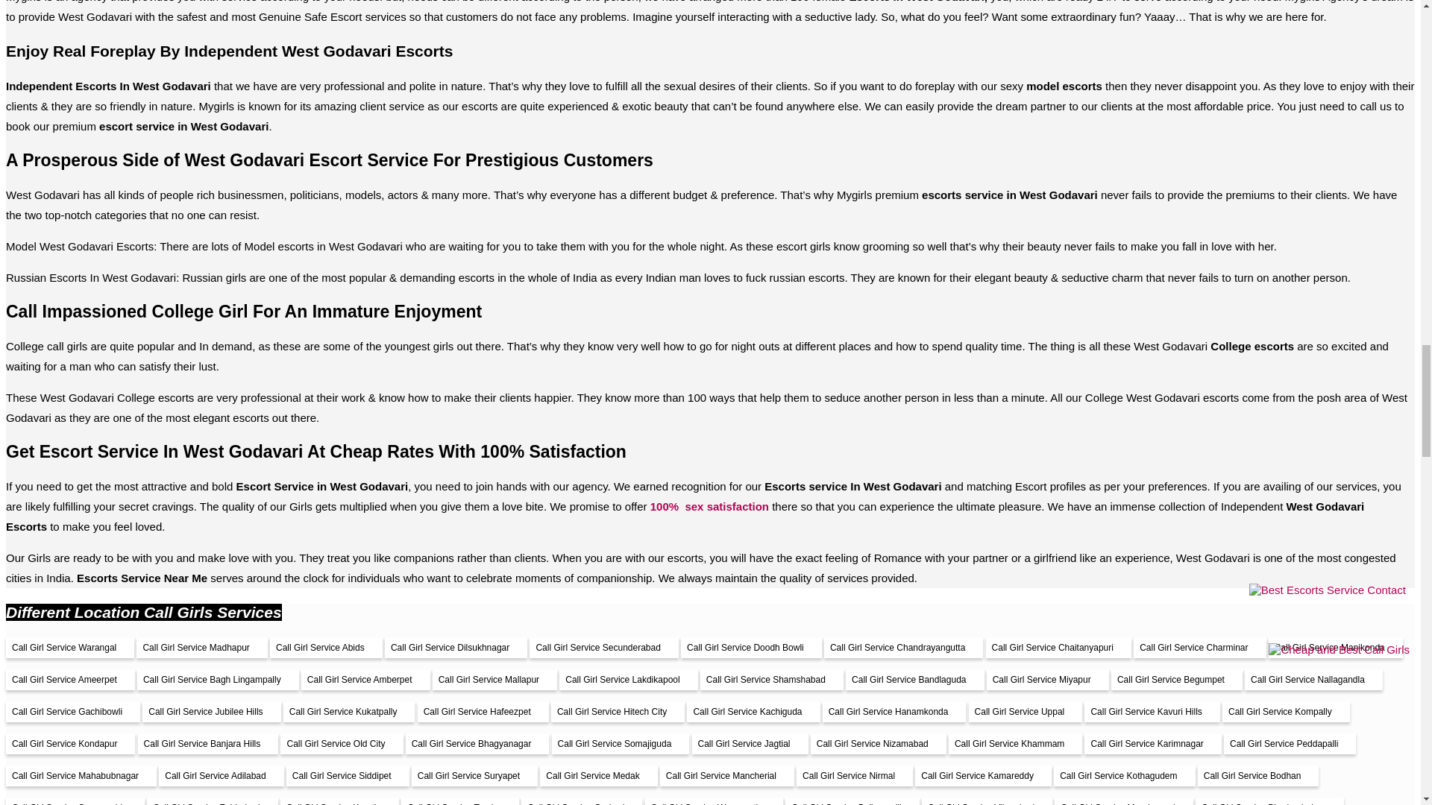 This screenshot has height=805, width=1432. What do you see at coordinates (618, 711) in the screenshot?
I see `Call Girl Service Hitech City` at bounding box center [618, 711].